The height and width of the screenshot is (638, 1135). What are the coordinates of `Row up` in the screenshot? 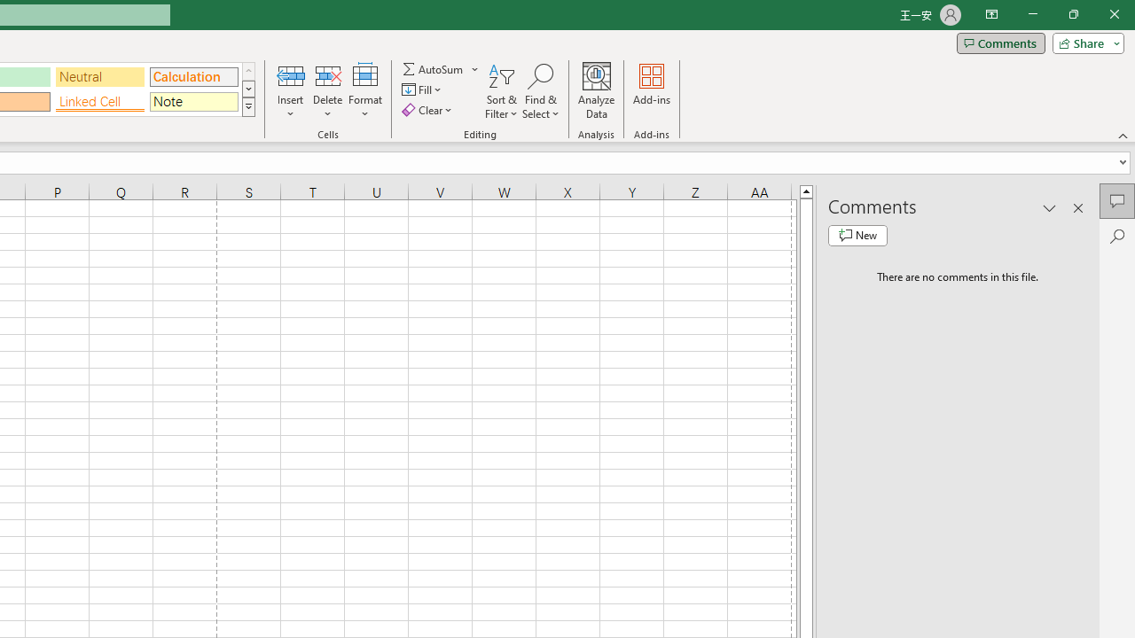 It's located at (248, 71).